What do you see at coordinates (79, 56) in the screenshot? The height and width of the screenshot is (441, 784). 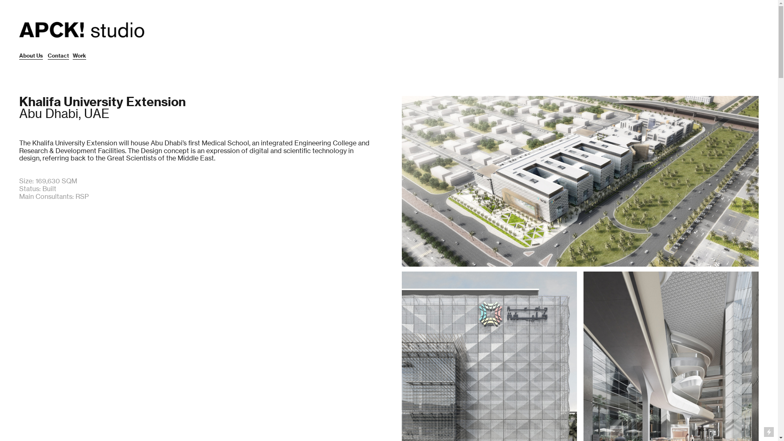 I see `Work` at bounding box center [79, 56].